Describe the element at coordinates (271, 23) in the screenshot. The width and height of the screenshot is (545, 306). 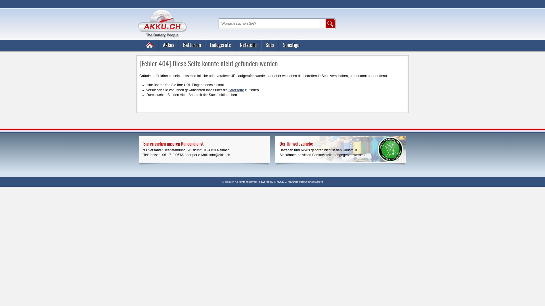
I see `Suchbegriff` at that location.